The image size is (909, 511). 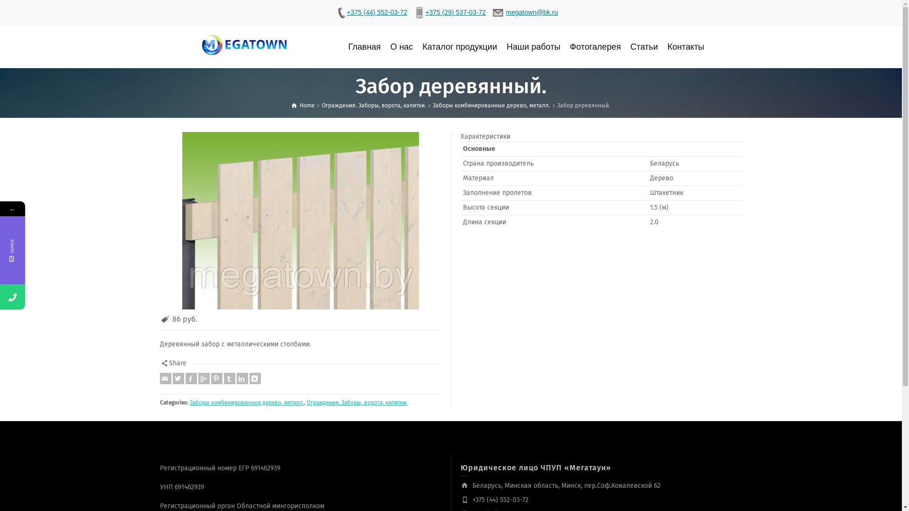 I want to click on Facebook, so click(x=191, y=379).